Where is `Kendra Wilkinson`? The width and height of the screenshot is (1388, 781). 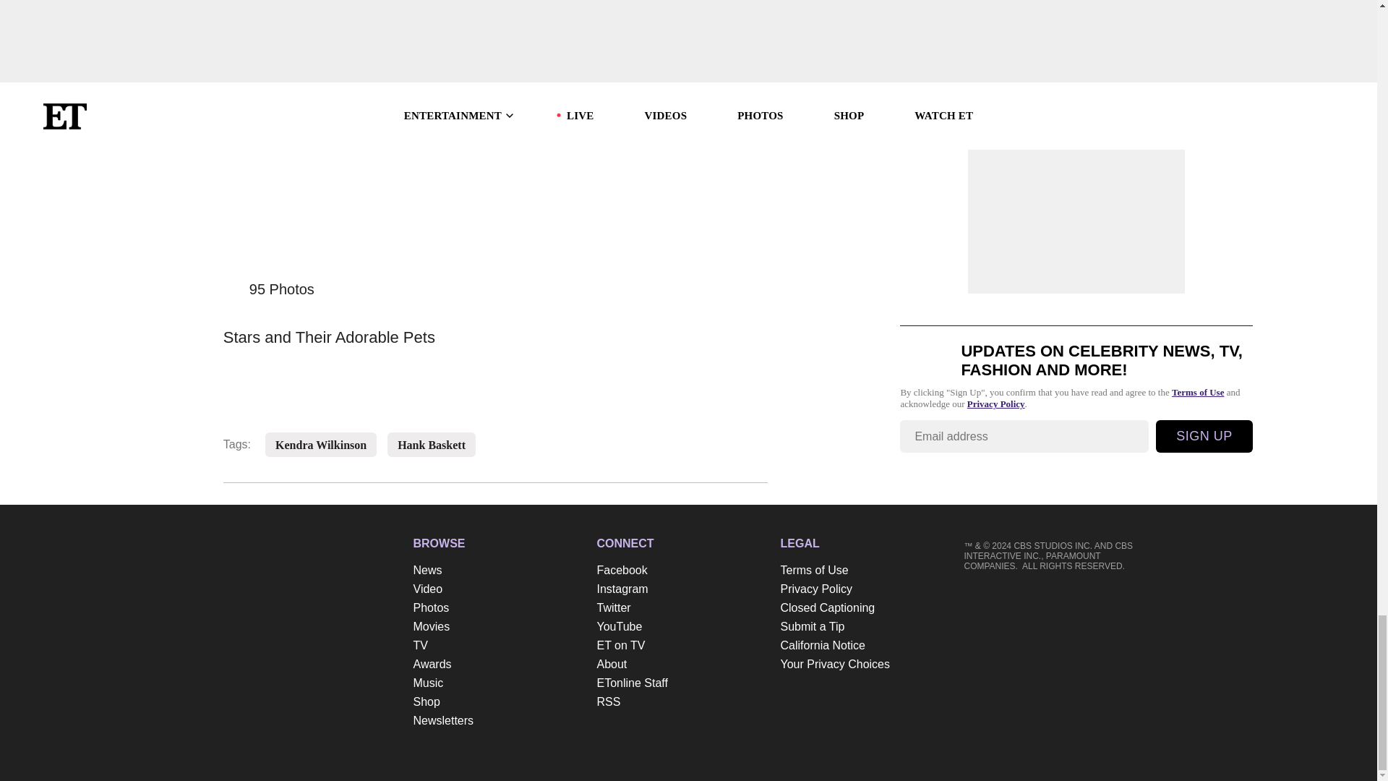 Kendra Wilkinson is located at coordinates (320, 445).